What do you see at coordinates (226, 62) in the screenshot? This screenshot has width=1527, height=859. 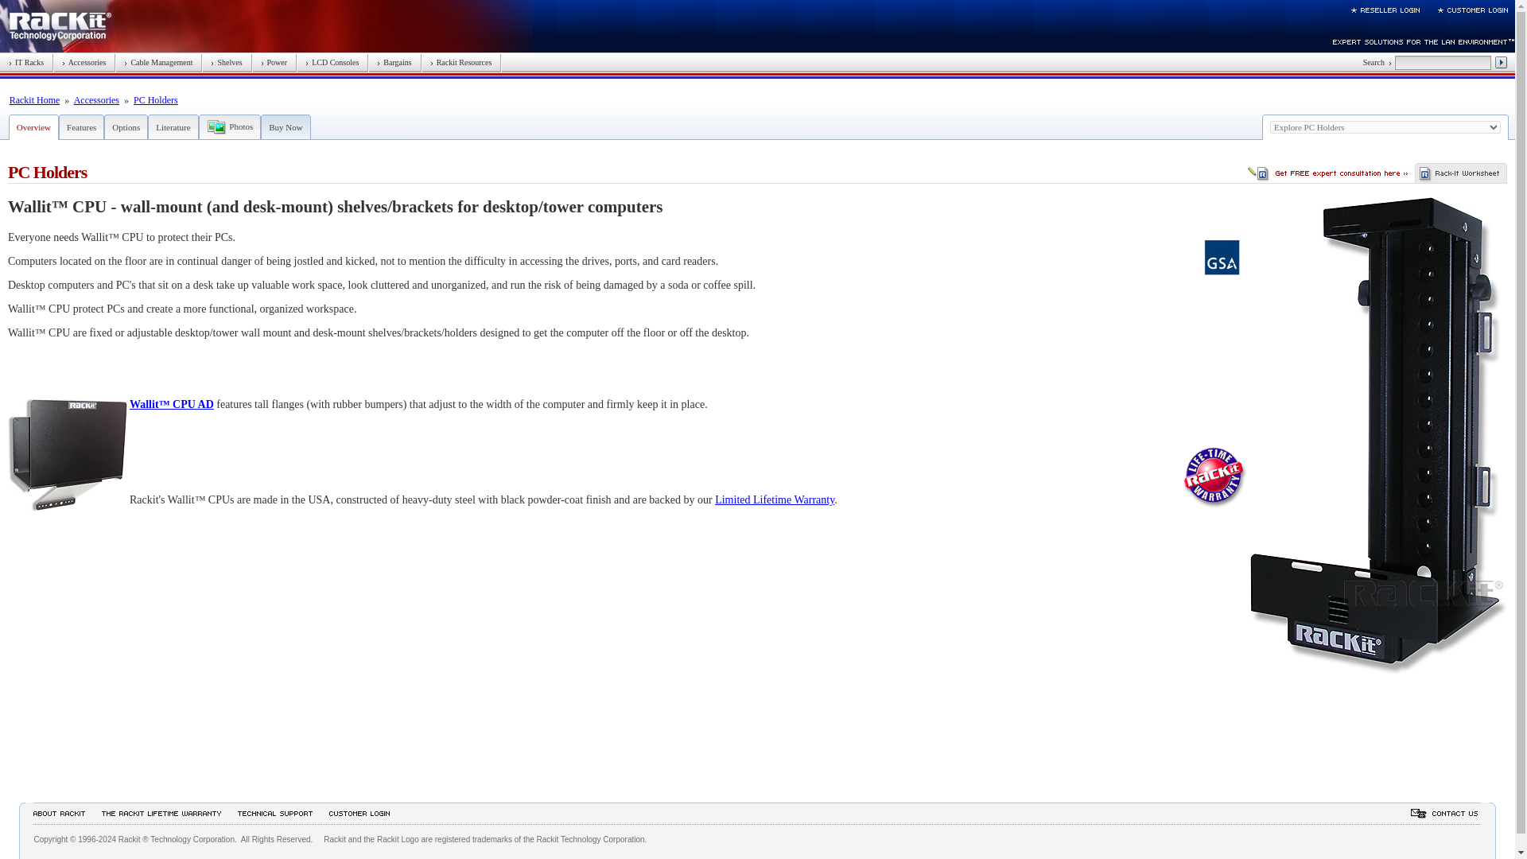 I see `  Shelves` at bounding box center [226, 62].